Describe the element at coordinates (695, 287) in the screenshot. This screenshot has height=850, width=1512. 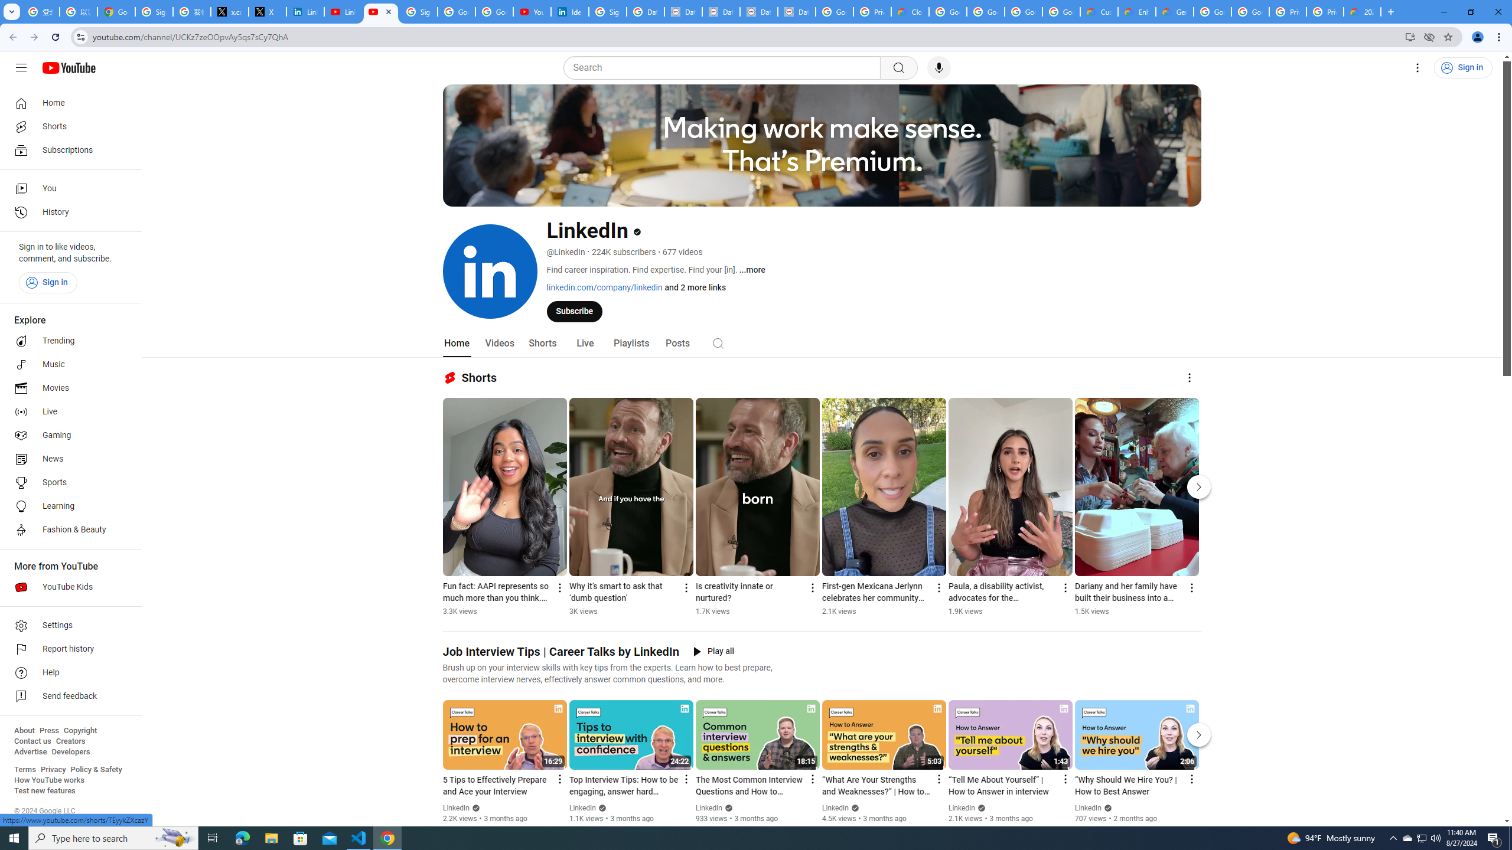
I see `and 2 more links` at that location.